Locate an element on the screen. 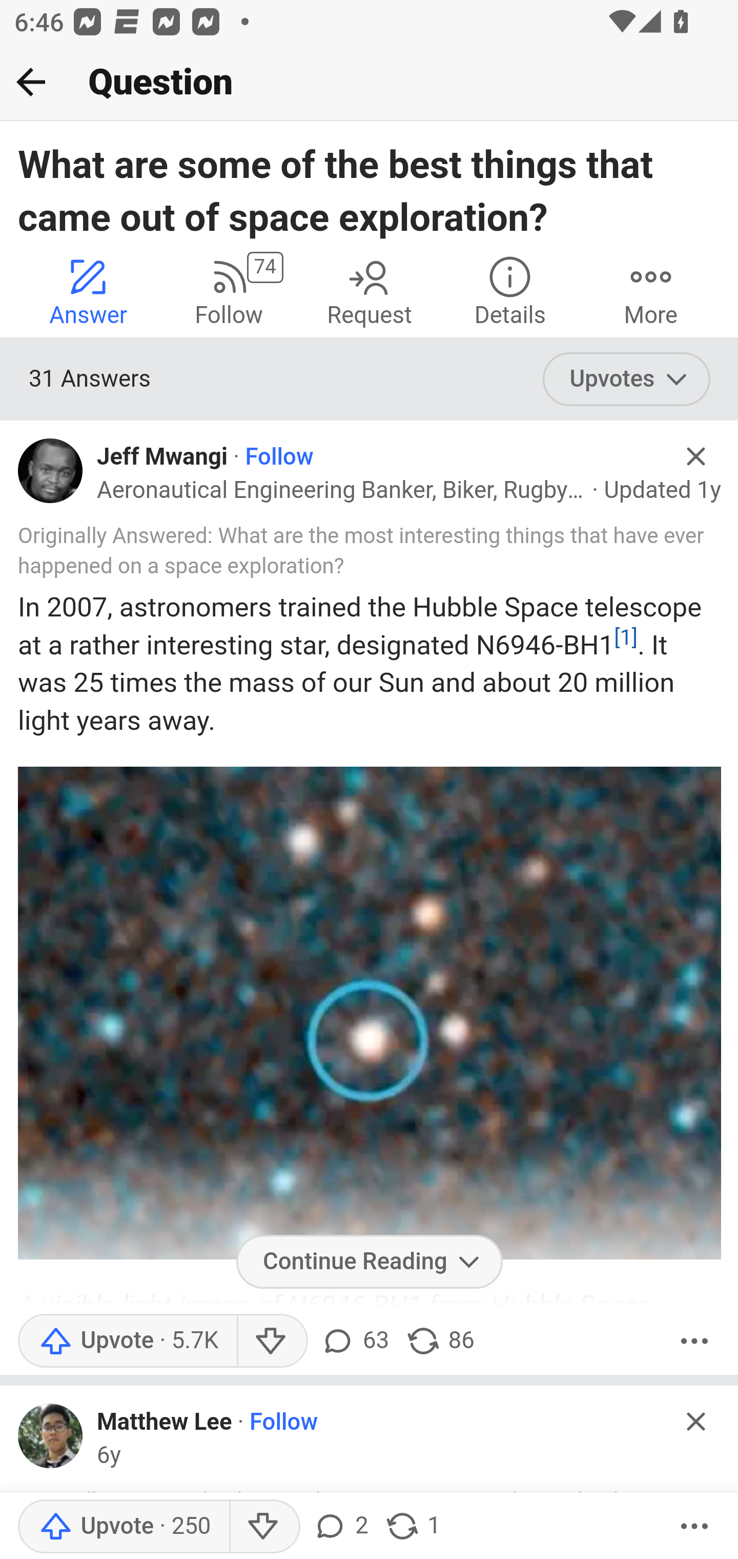  2 comments is located at coordinates (340, 1527).